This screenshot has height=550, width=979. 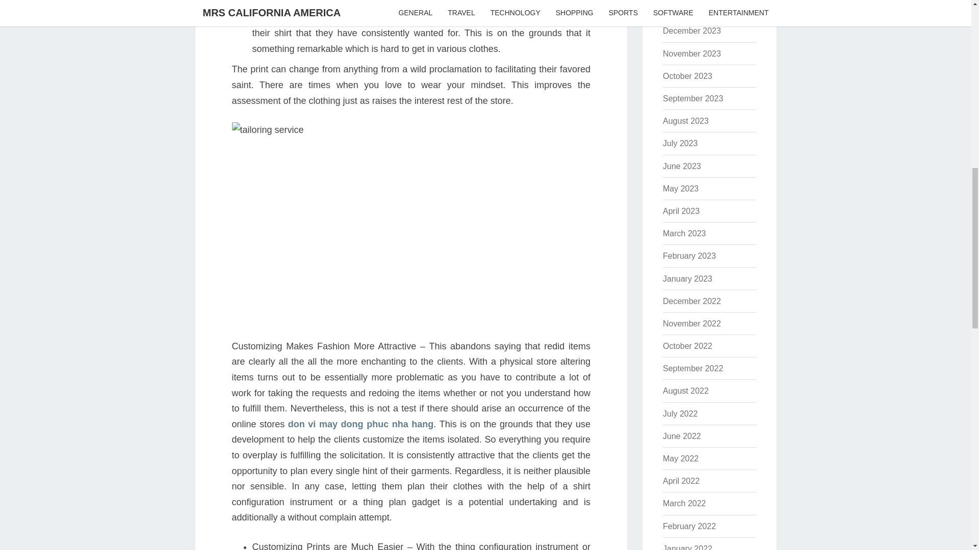 What do you see at coordinates (692, 98) in the screenshot?
I see `September 2023` at bounding box center [692, 98].